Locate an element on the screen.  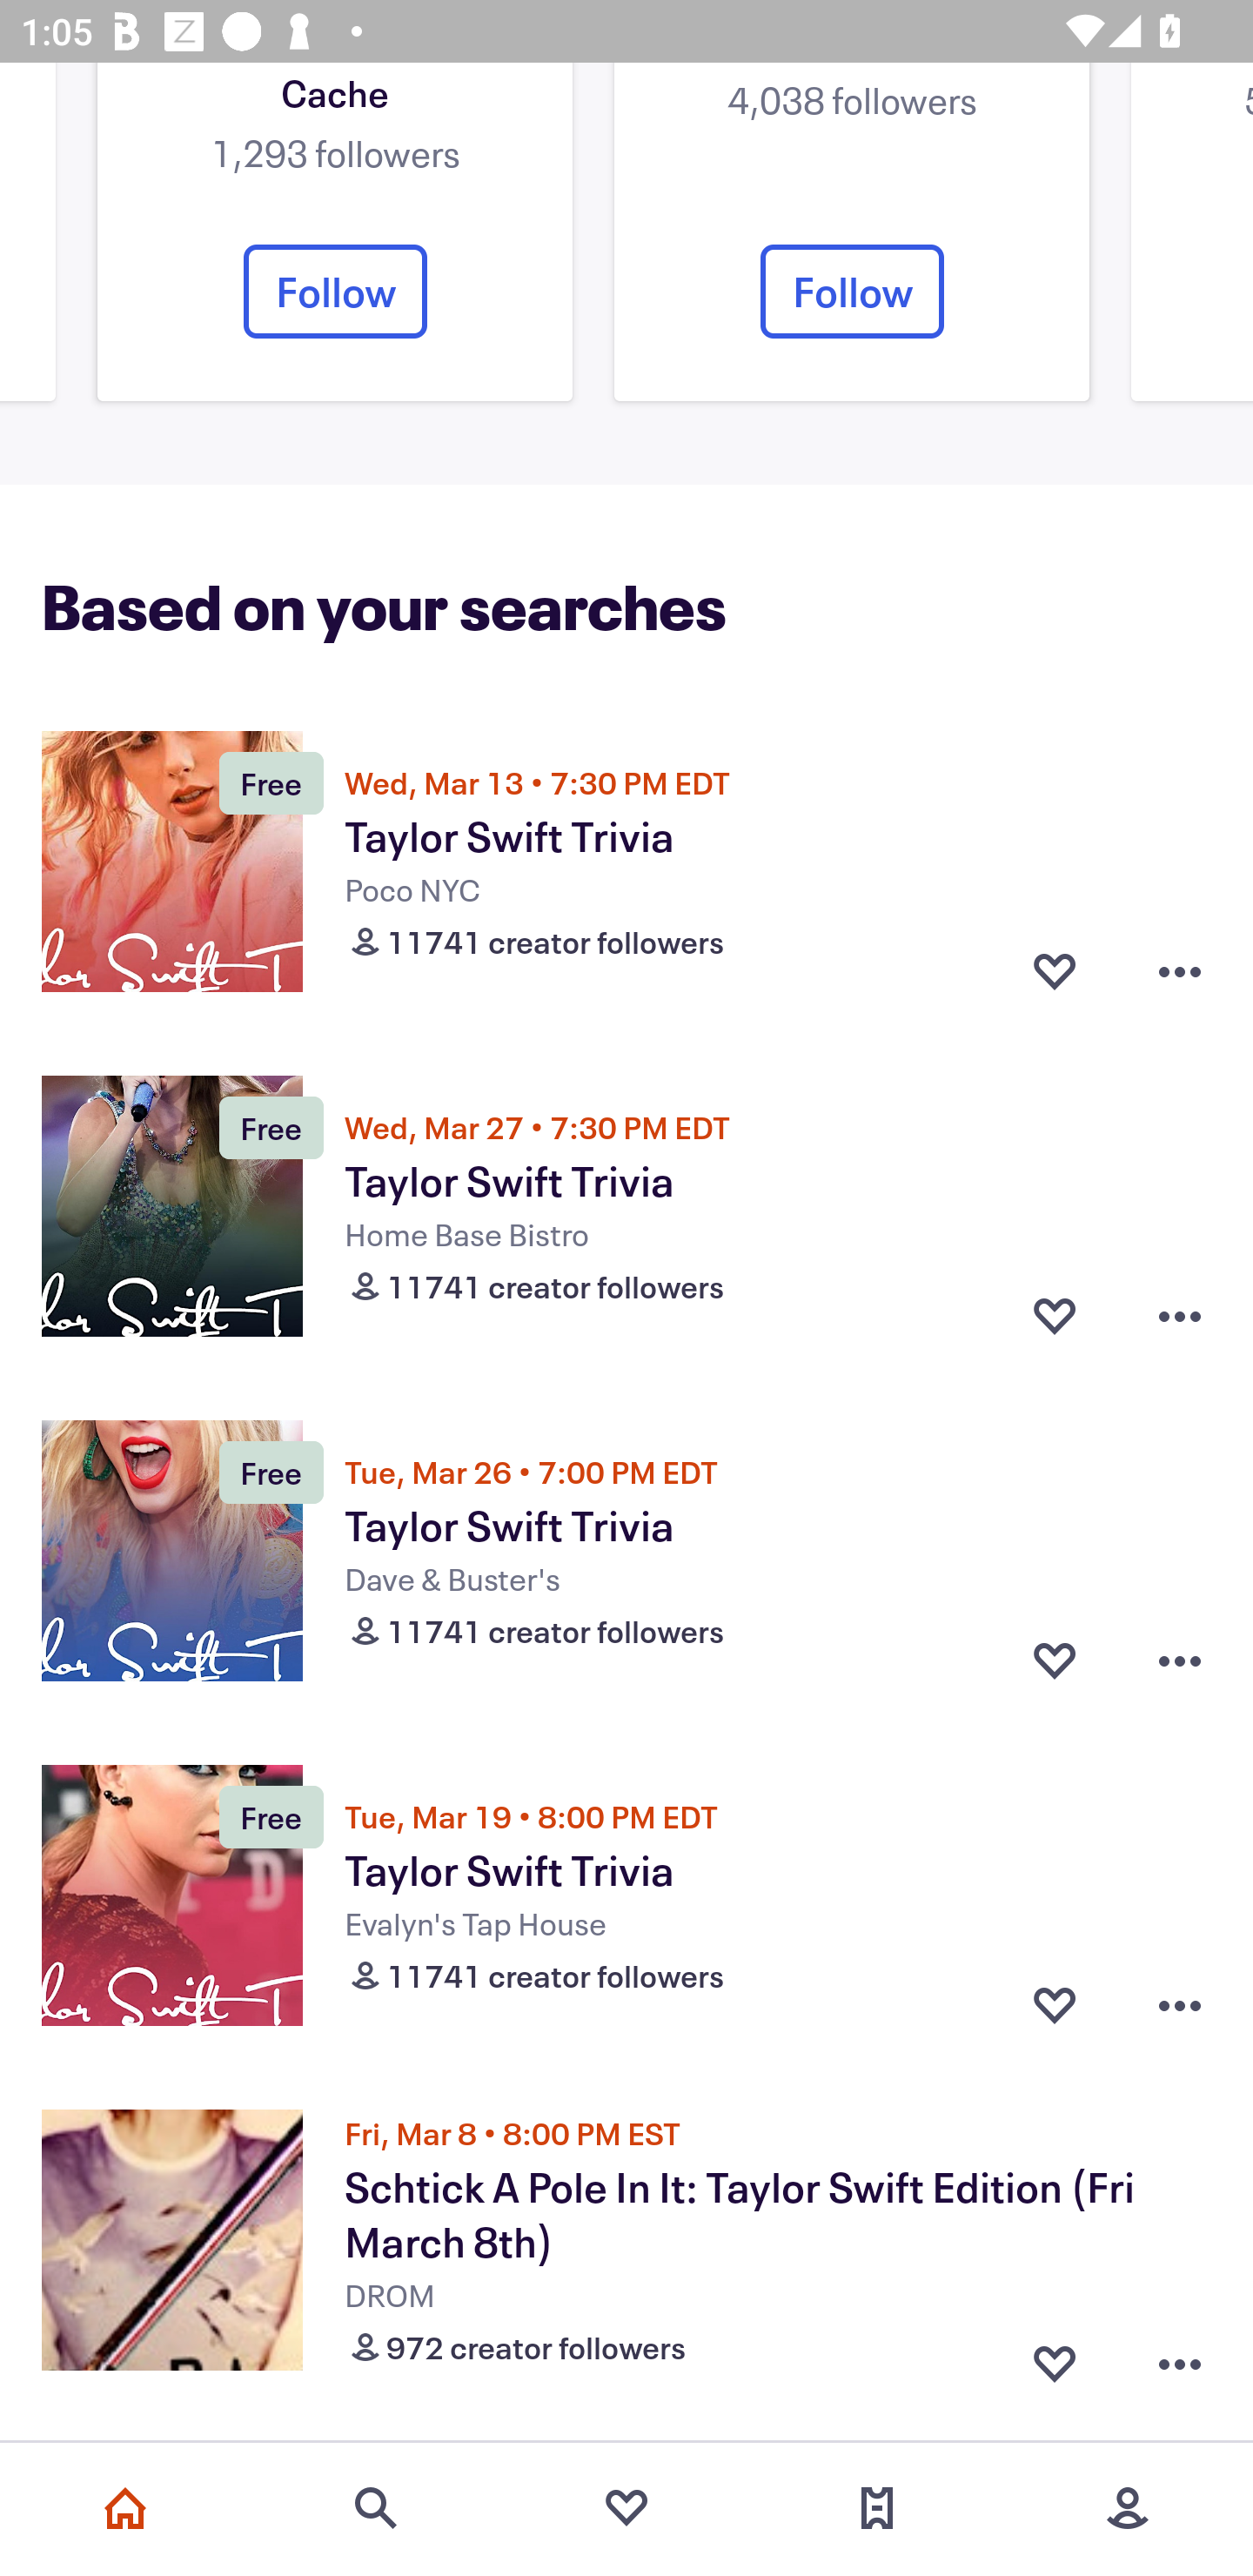
Follow Organizer's follow button is located at coordinates (335, 291).